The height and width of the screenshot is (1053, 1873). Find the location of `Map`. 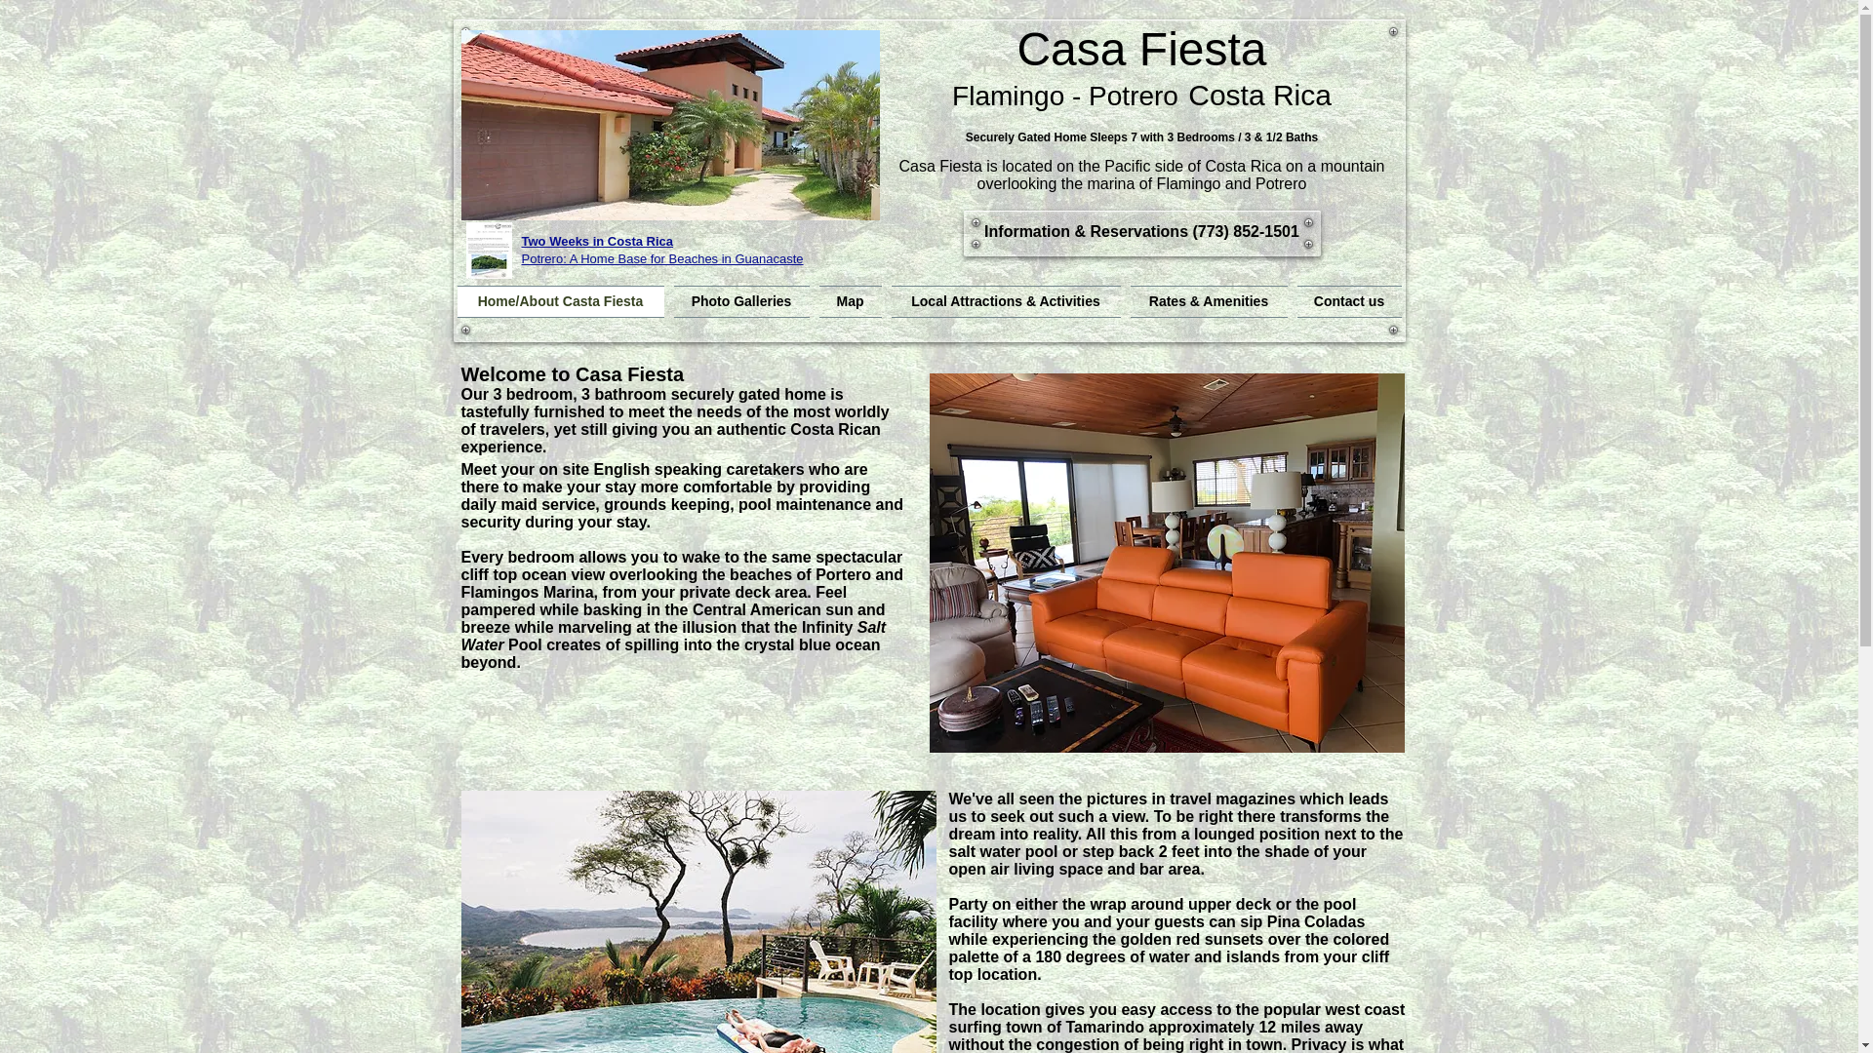

Map is located at coordinates (849, 301).